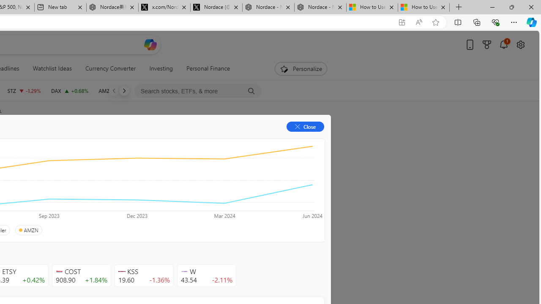 Image resolution: width=541 pixels, height=304 pixels. Describe the element at coordinates (293, 140) in the screenshot. I see `Options` at that location.